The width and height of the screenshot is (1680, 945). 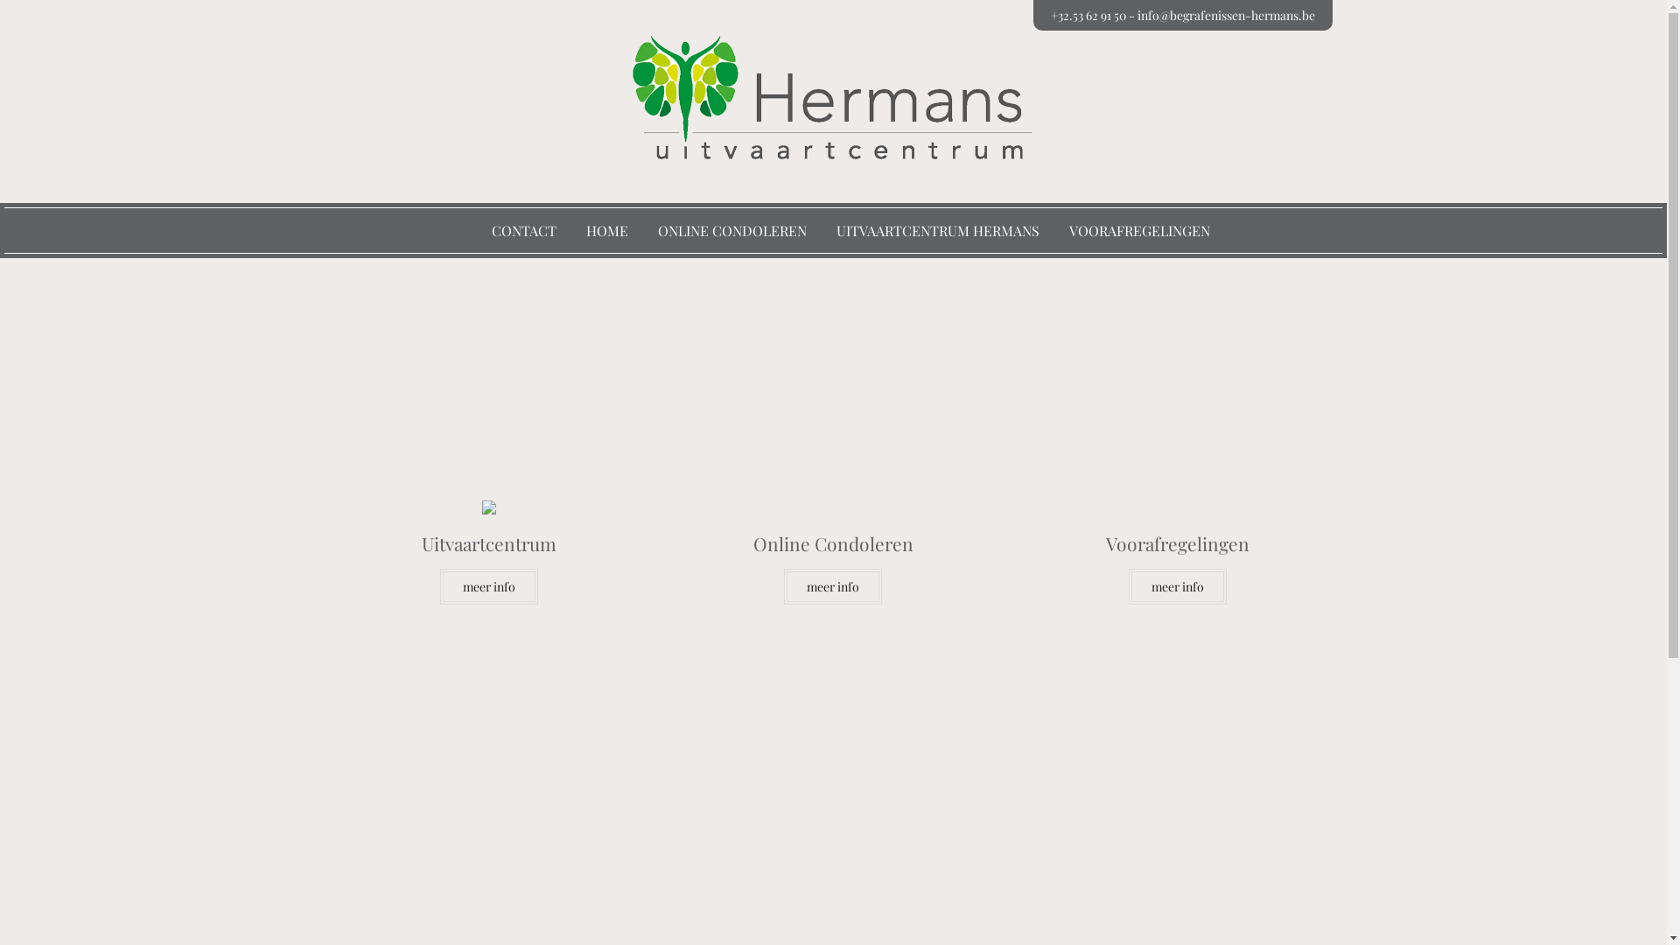 What do you see at coordinates (524, 231) in the screenshot?
I see `CONTACT` at bounding box center [524, 231].